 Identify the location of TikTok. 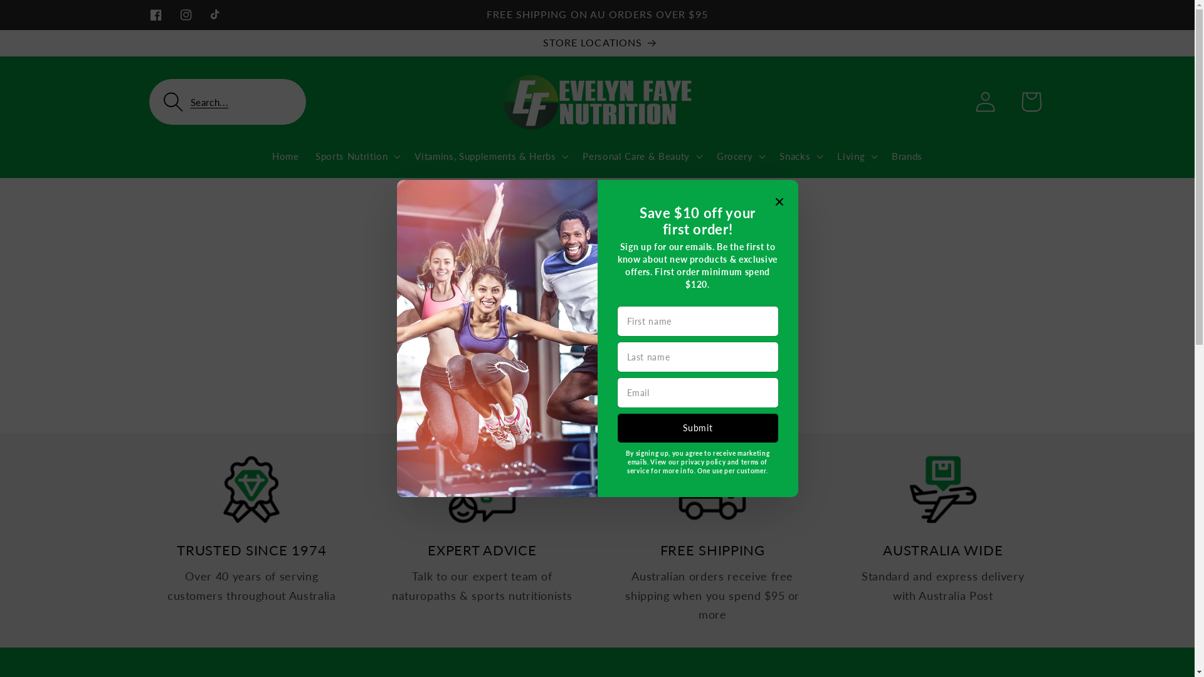
(216, 15).